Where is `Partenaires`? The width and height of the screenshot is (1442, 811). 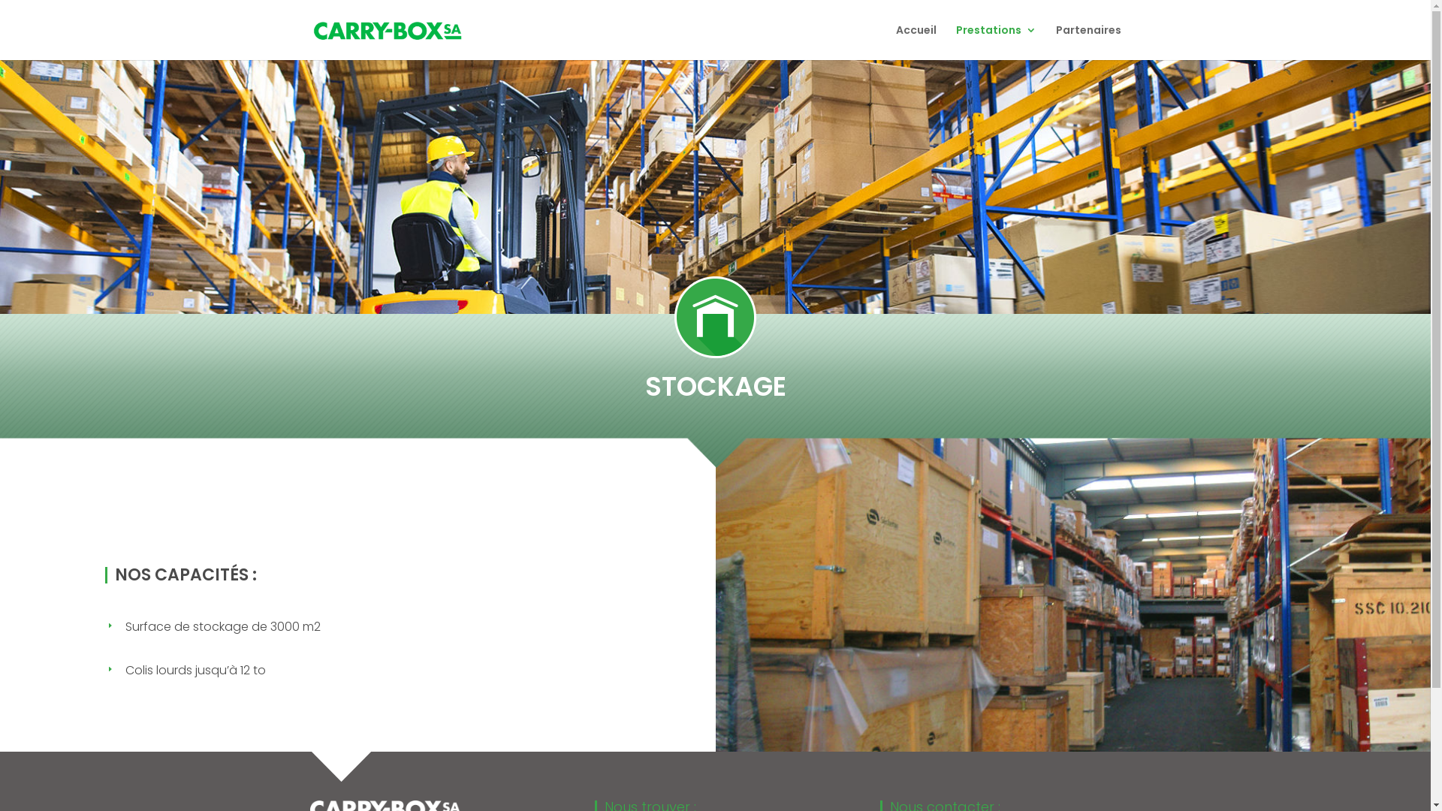
Partenaires is located at coordinates (1089, 42).